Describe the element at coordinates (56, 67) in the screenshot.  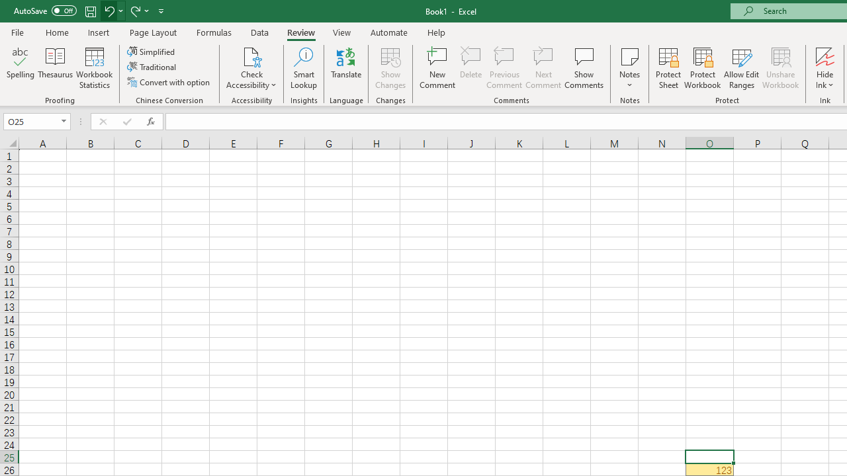
I see `Thesaurus...` at that location.